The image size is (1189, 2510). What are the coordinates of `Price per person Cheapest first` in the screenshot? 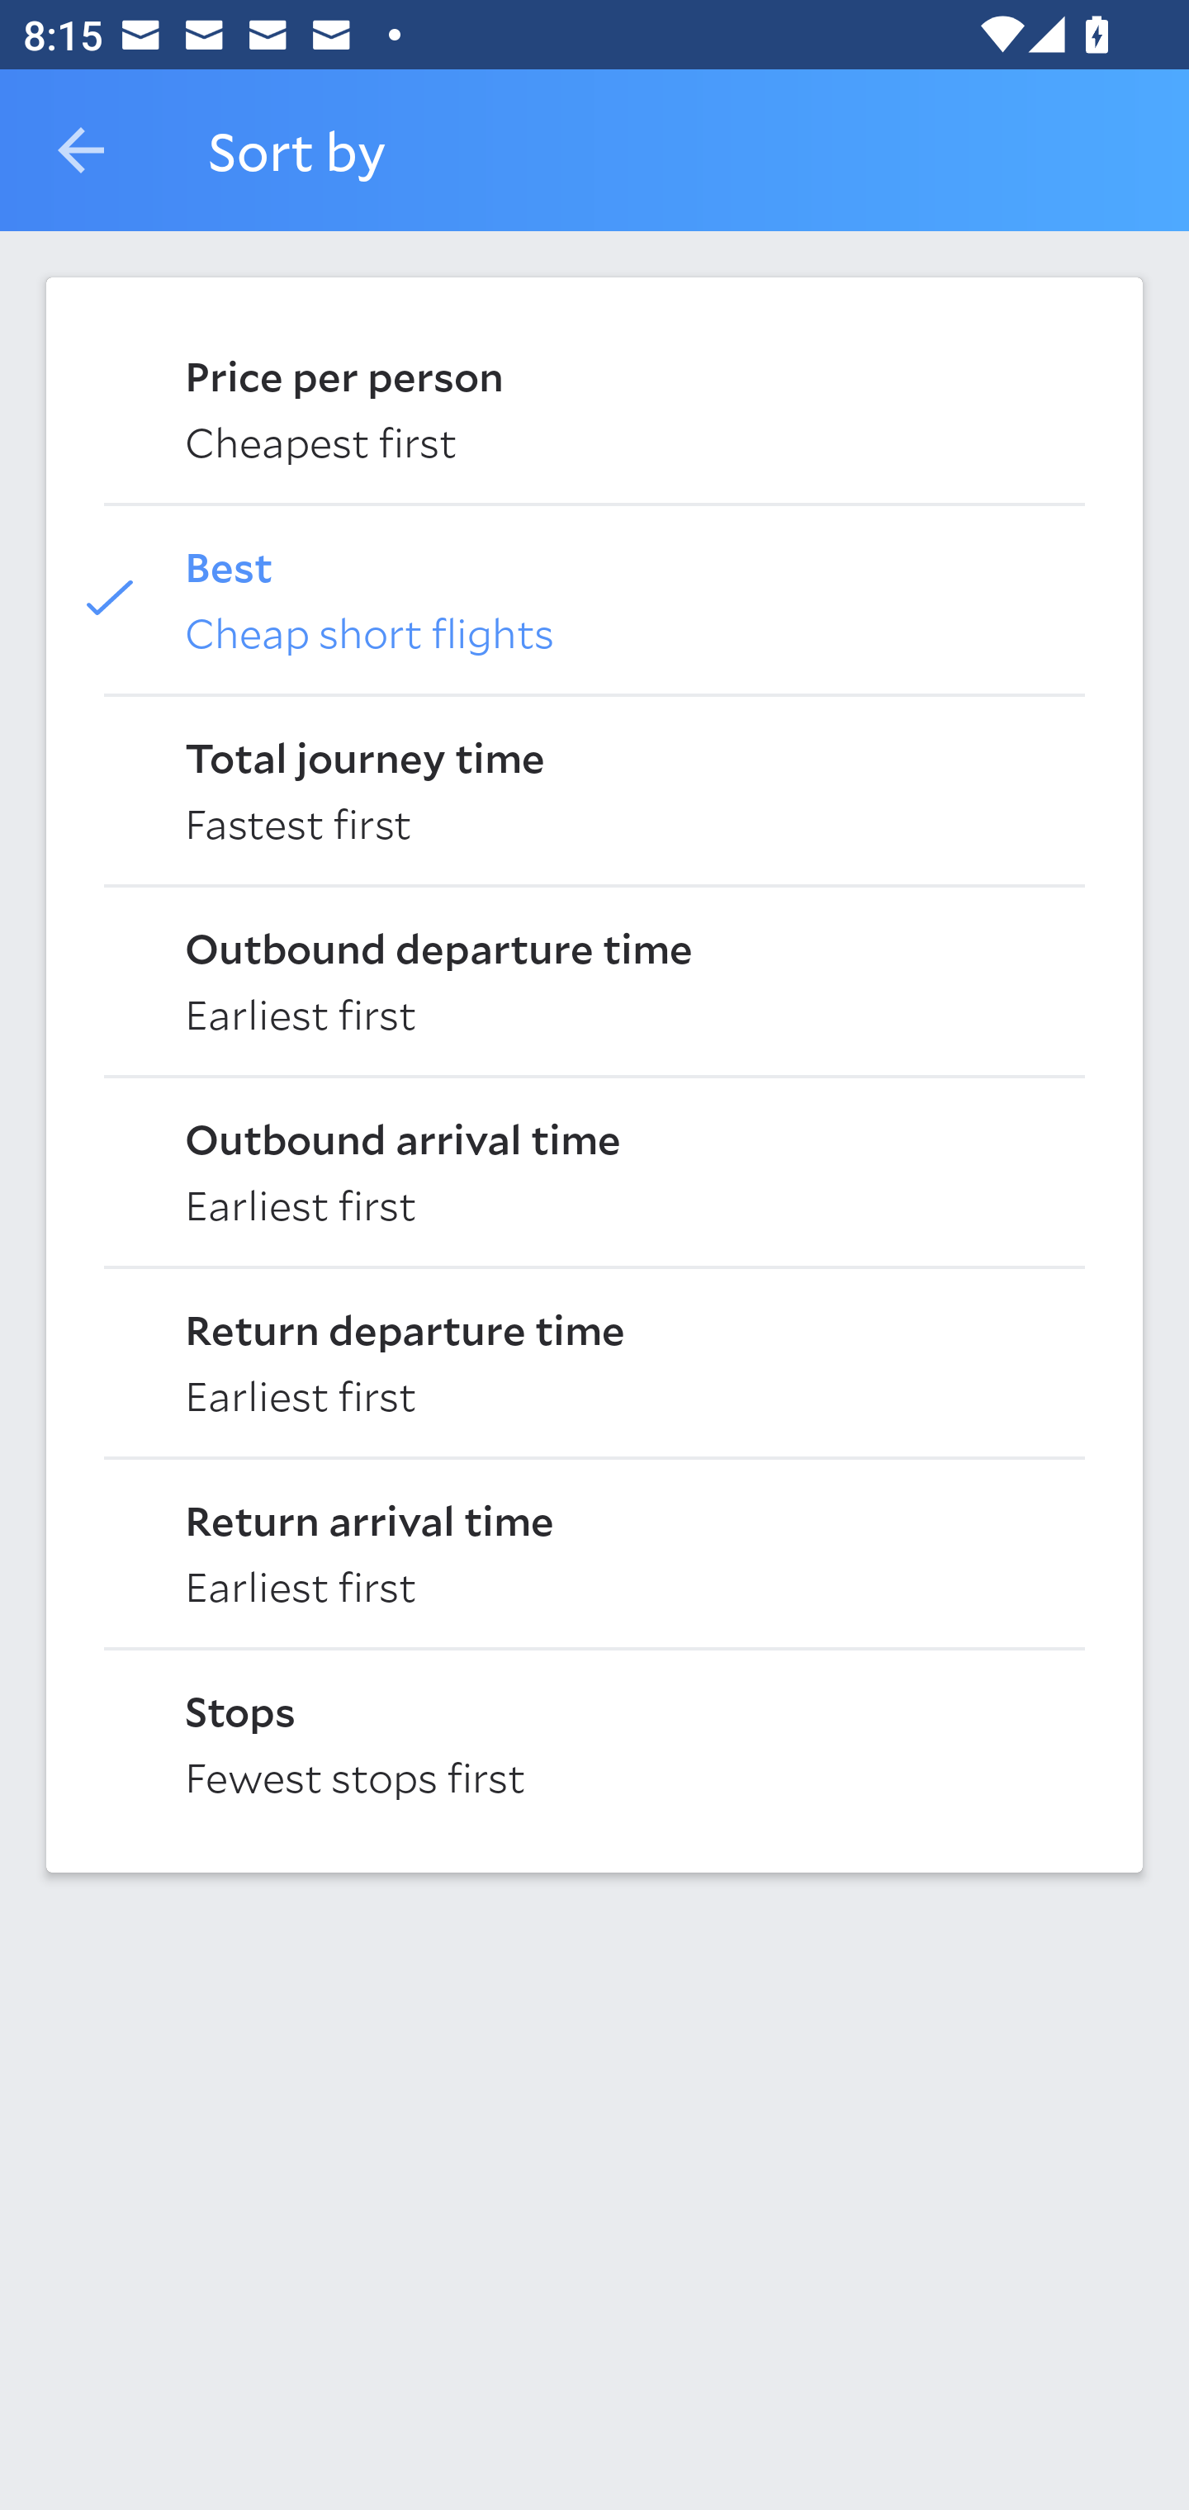 It's located at (594, 406).